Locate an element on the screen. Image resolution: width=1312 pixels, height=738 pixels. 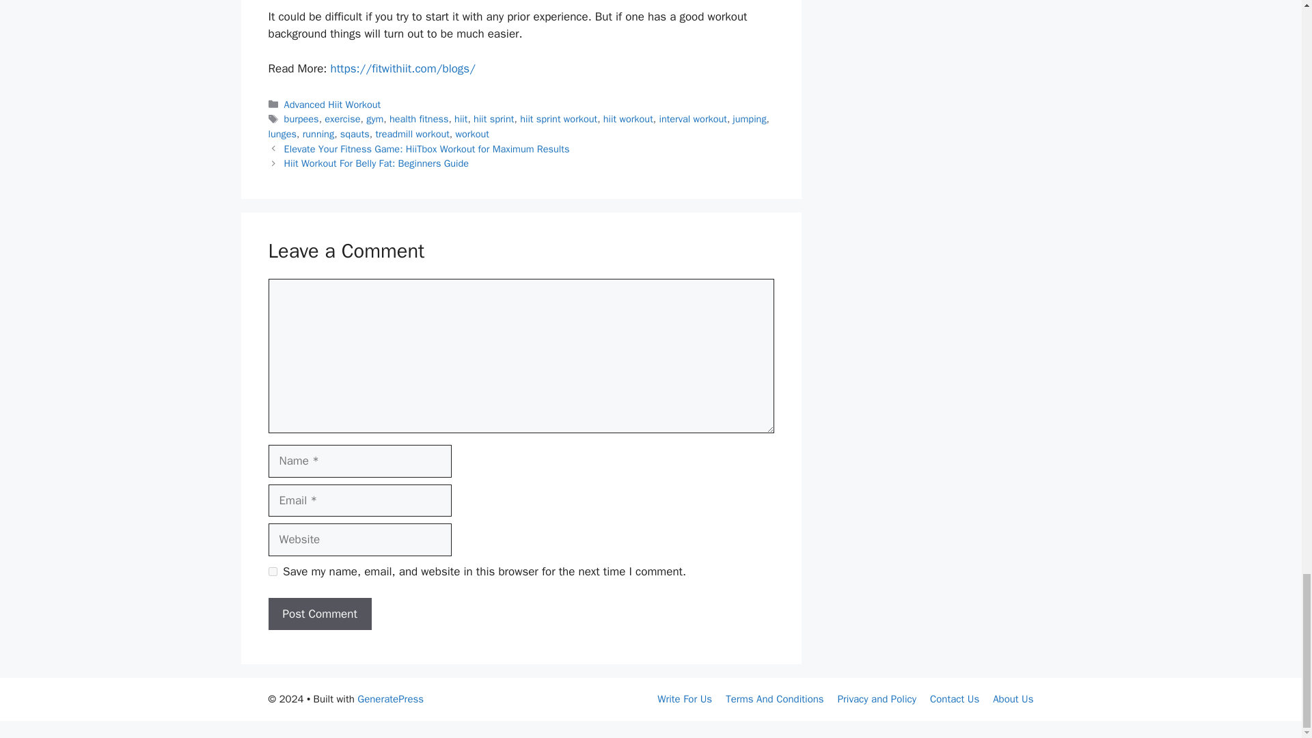
Terms And Conditions is located at coordinates (774, 699).